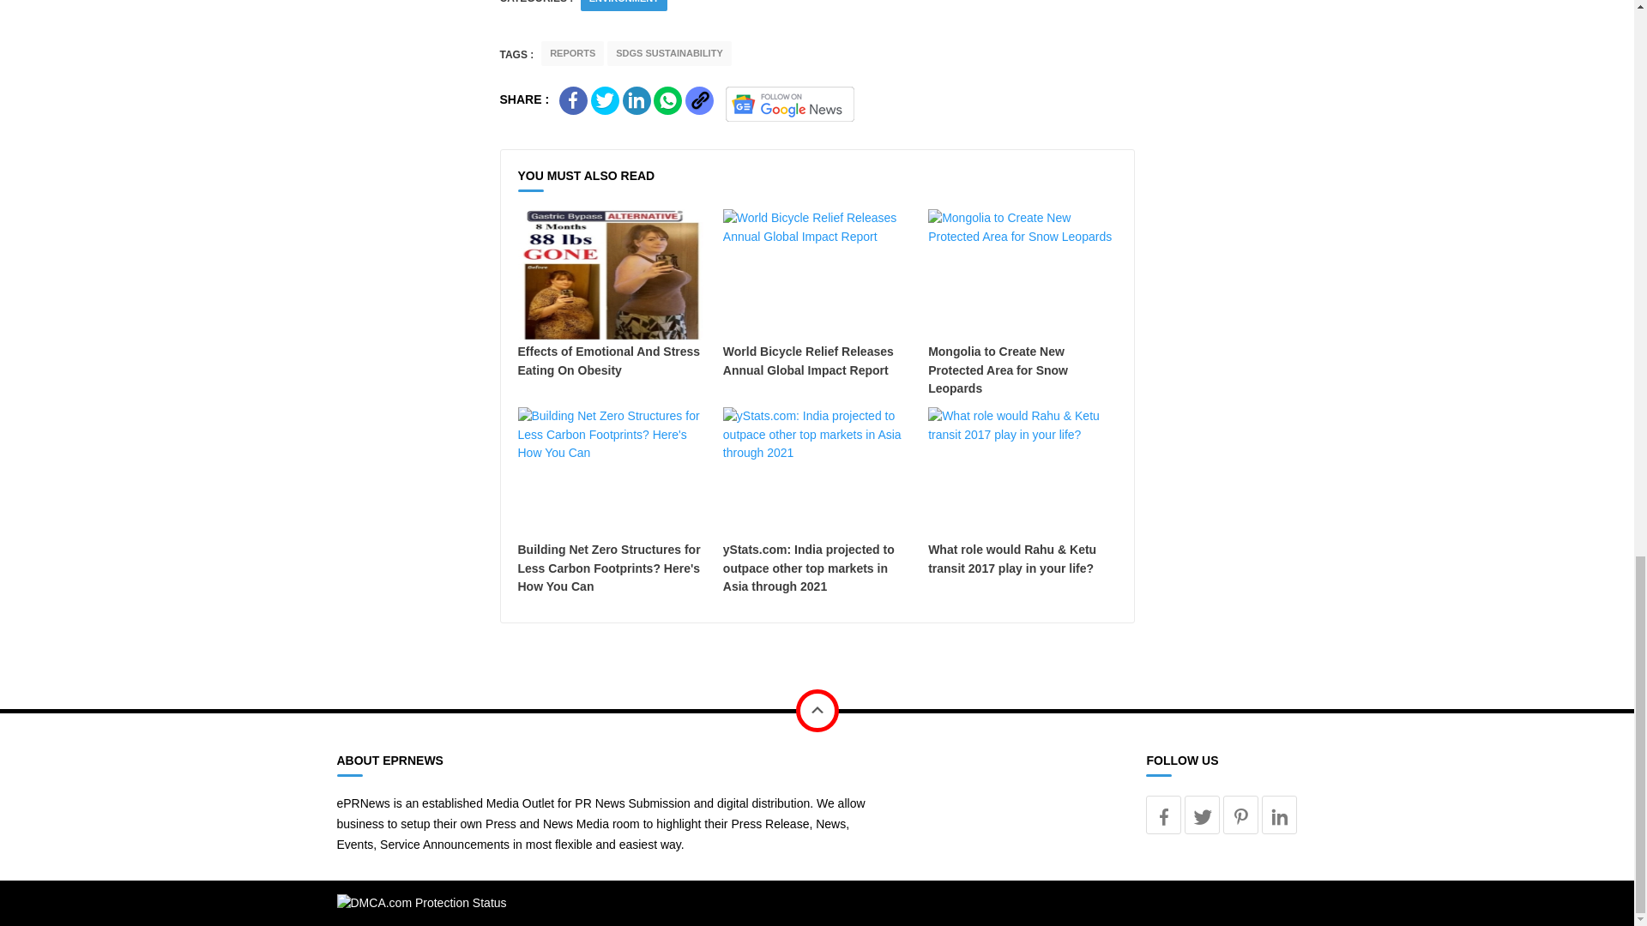 This screenshot has height=926, width=1647. I want to click on REPORTS, so click(573, 53).